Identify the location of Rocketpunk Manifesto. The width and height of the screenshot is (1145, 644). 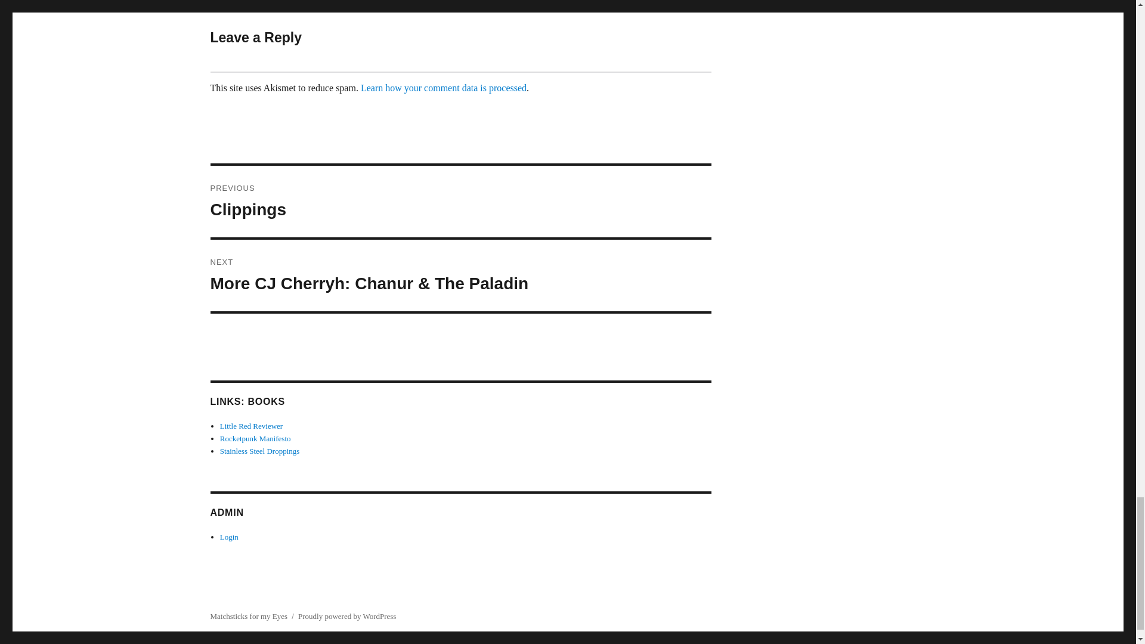
(255, 438).